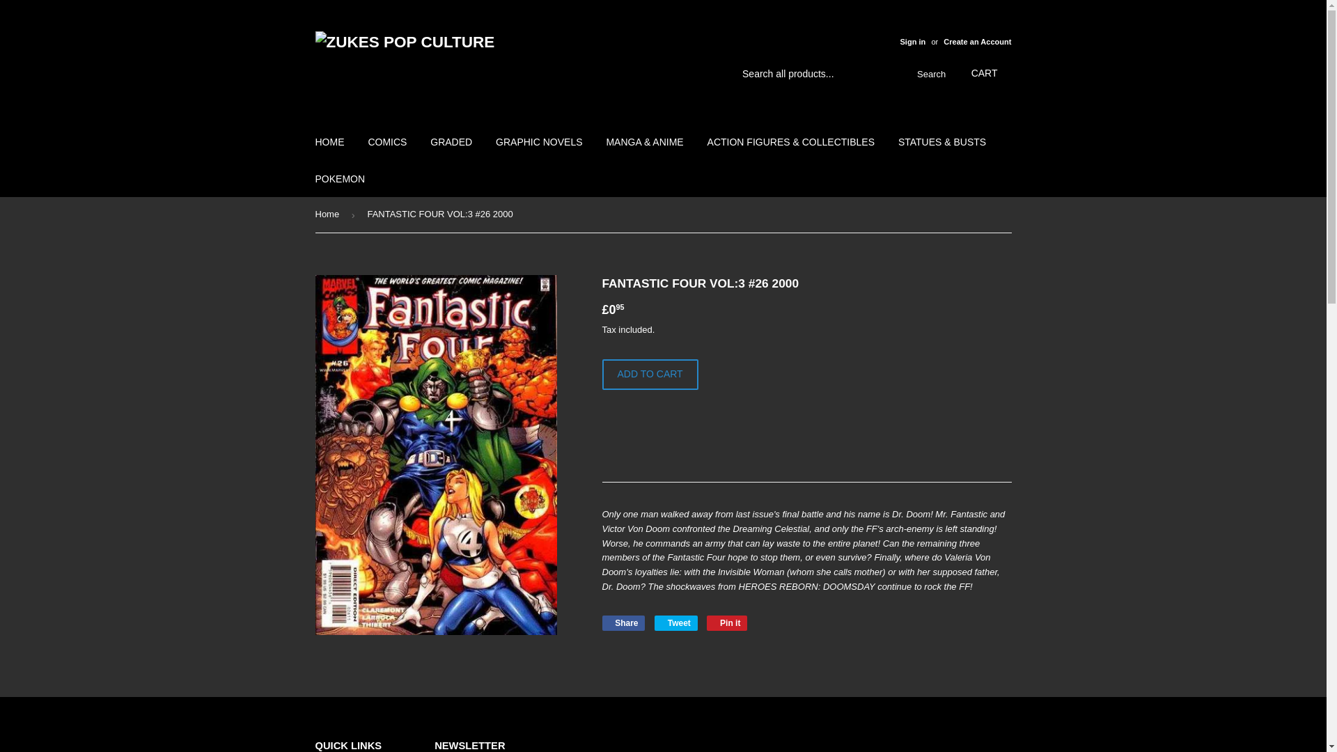  What do you see at coordinates (623, 623) in the screenshot?
I see `Share on Facebook` at bounding box center [623, 623].